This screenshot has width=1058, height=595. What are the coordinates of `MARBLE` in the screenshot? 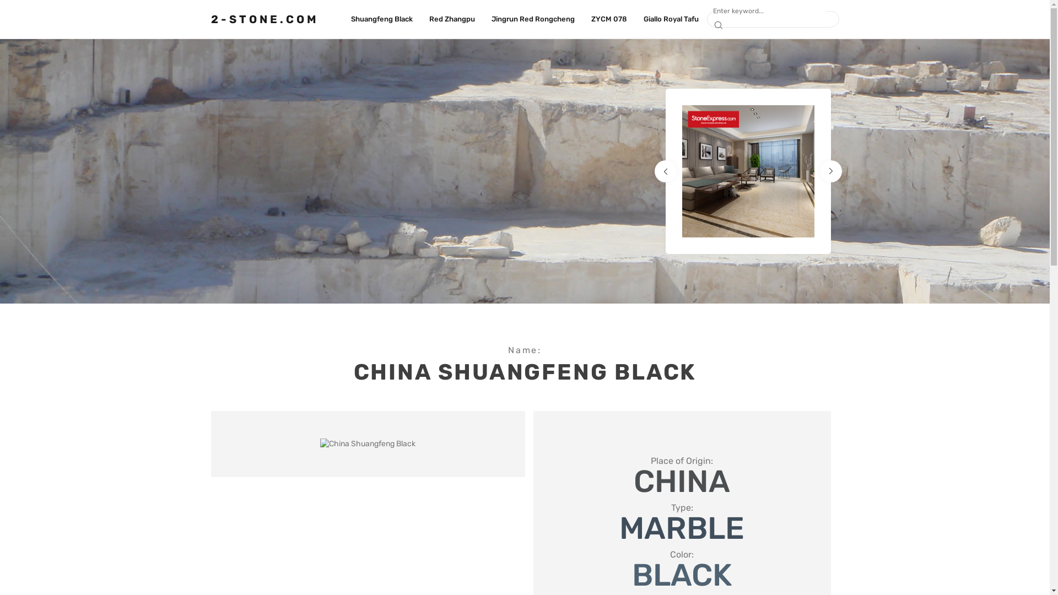 It's located at (682, 528).